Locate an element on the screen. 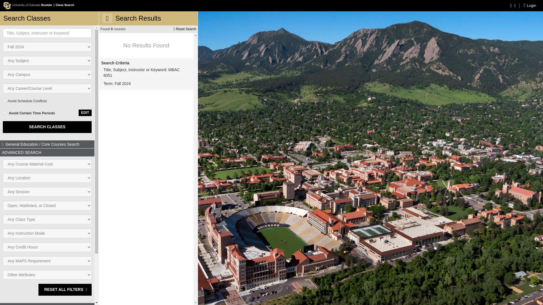 The image size is (543, 305). SEARCH CLASSES is located at coordinates (47, 127).